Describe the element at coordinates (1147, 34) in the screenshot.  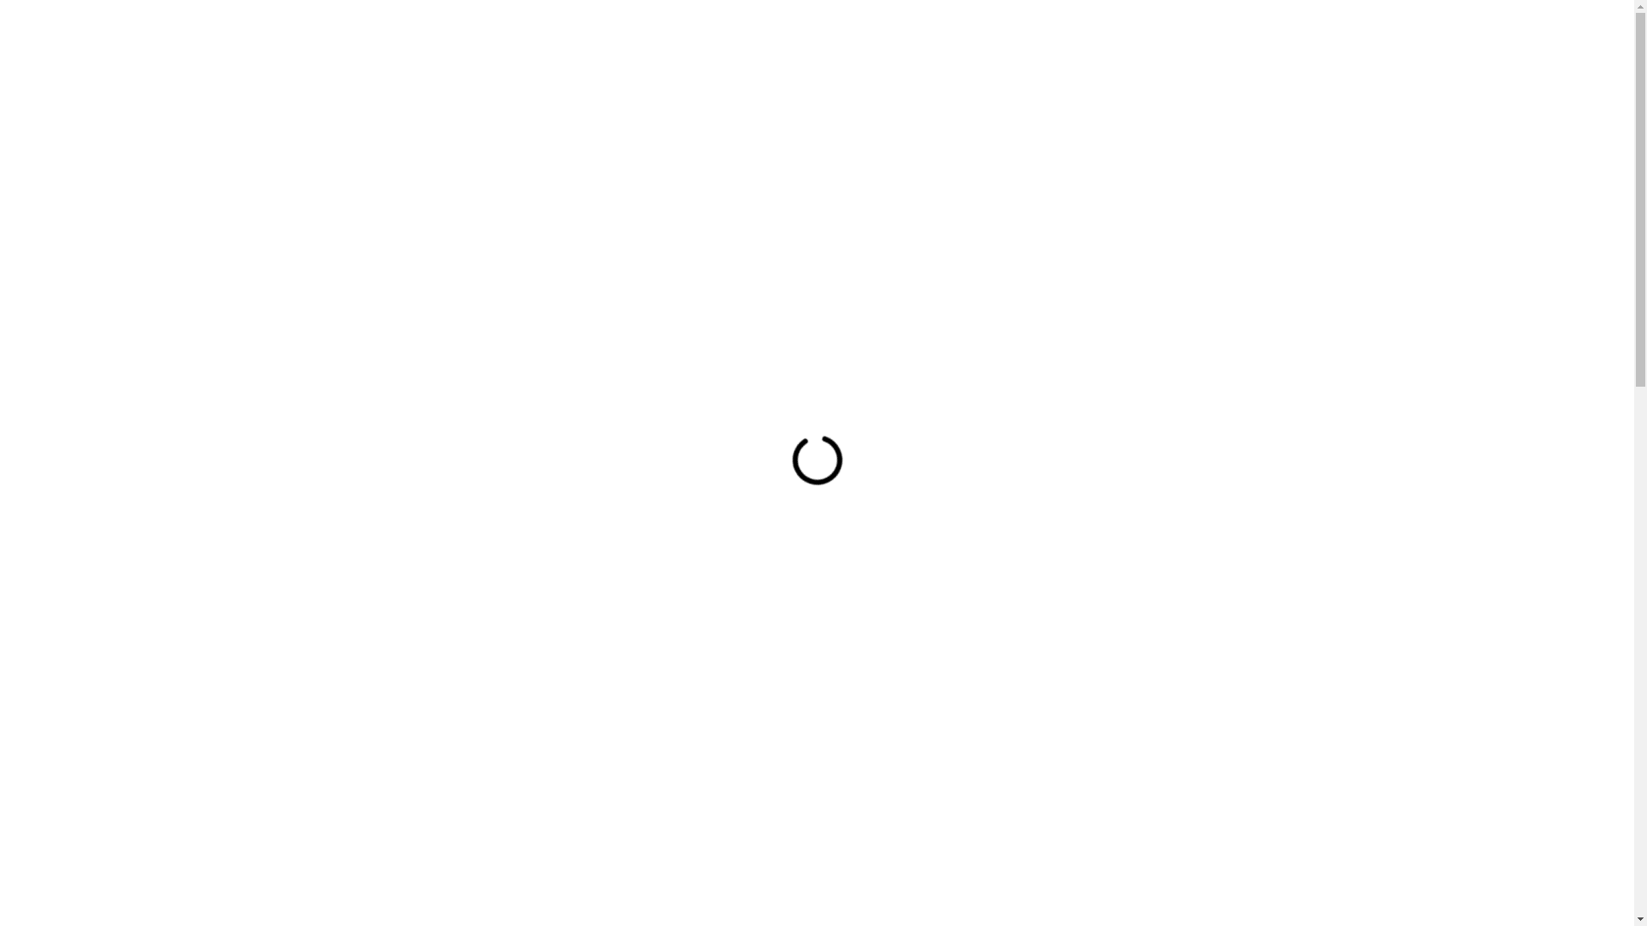
I see `FAQs` at that location.